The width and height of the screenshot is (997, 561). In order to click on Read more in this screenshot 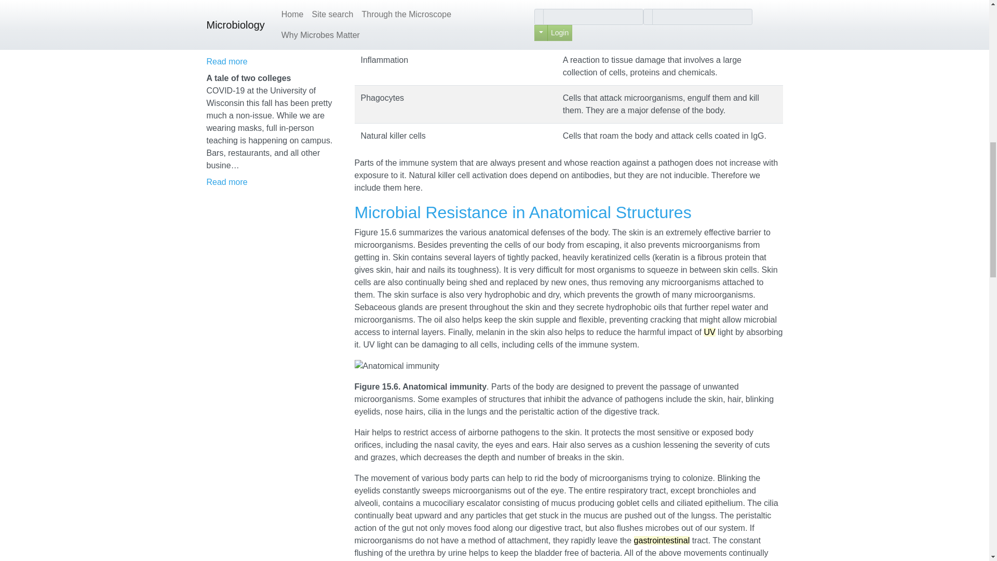, I will do `click(226, 61)`.